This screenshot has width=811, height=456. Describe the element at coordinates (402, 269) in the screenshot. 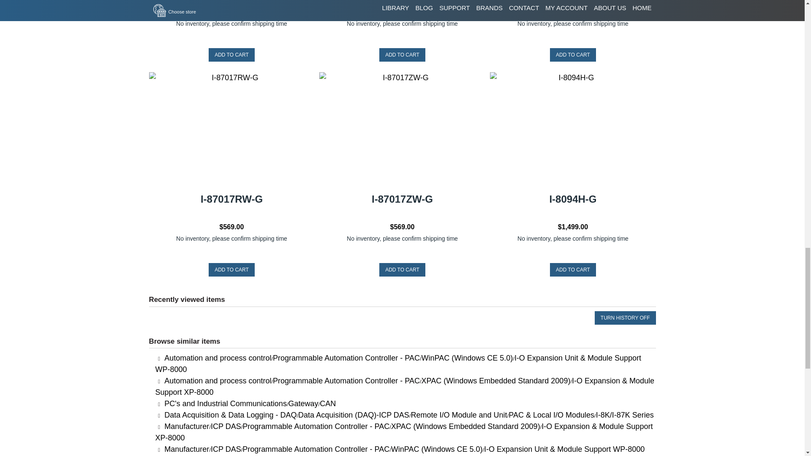

I see `Add to cart` at that location.